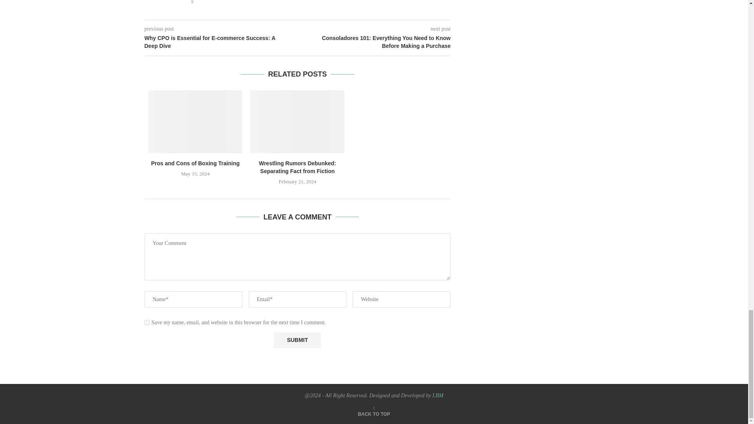 This screenshot has width=754, height=424. Describe the element at coordinates (196, 122) in the screenshot. I see `Pros and Cons of Boxing Training` at that location.